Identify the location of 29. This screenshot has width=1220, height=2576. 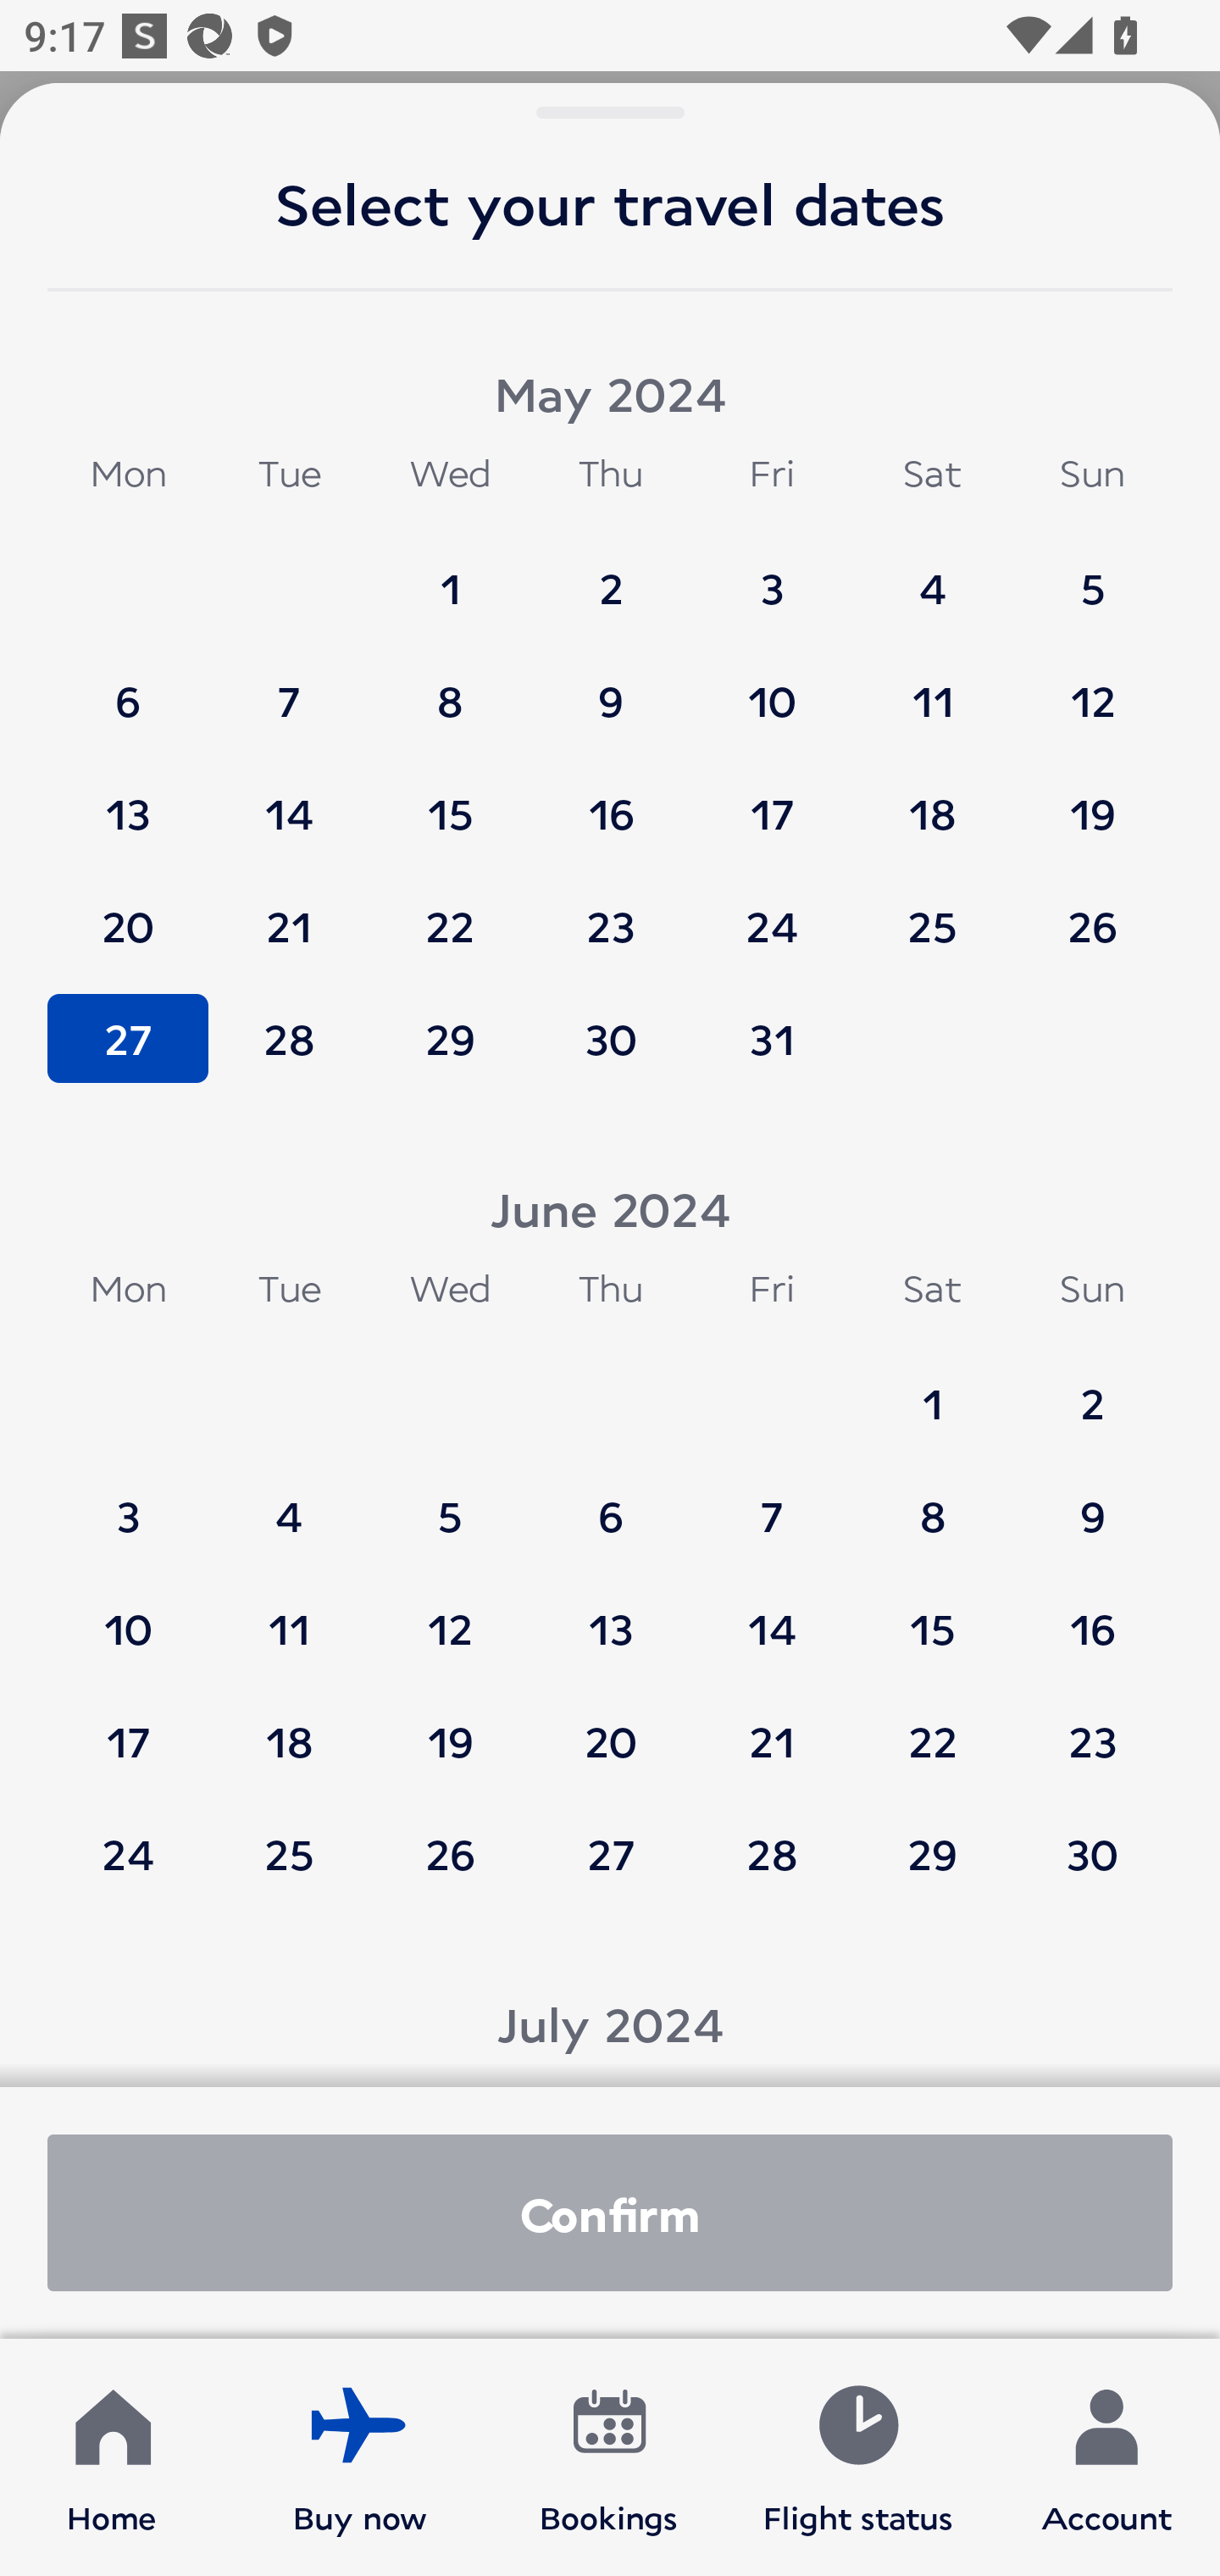
(450, 1039).